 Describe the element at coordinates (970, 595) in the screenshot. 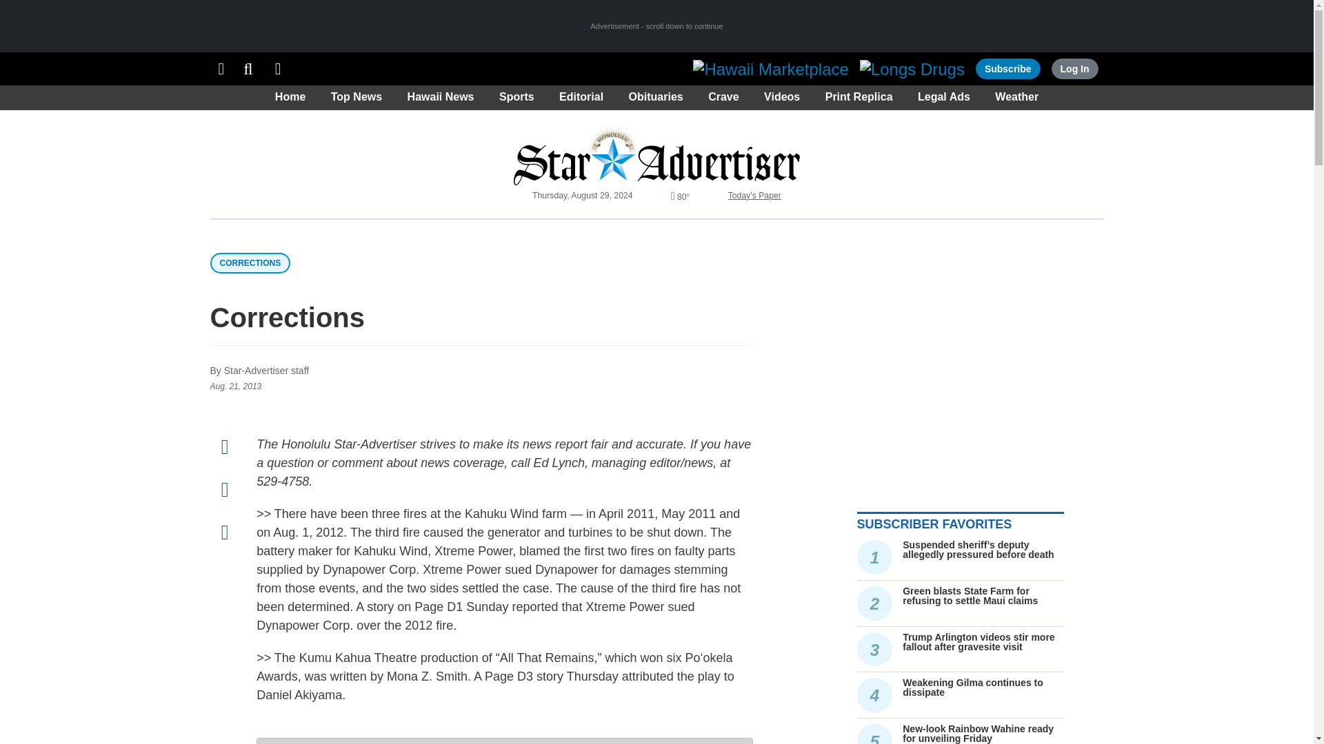

I see `Green blasts State Farm for refusing to settle Maui claims` at that location.